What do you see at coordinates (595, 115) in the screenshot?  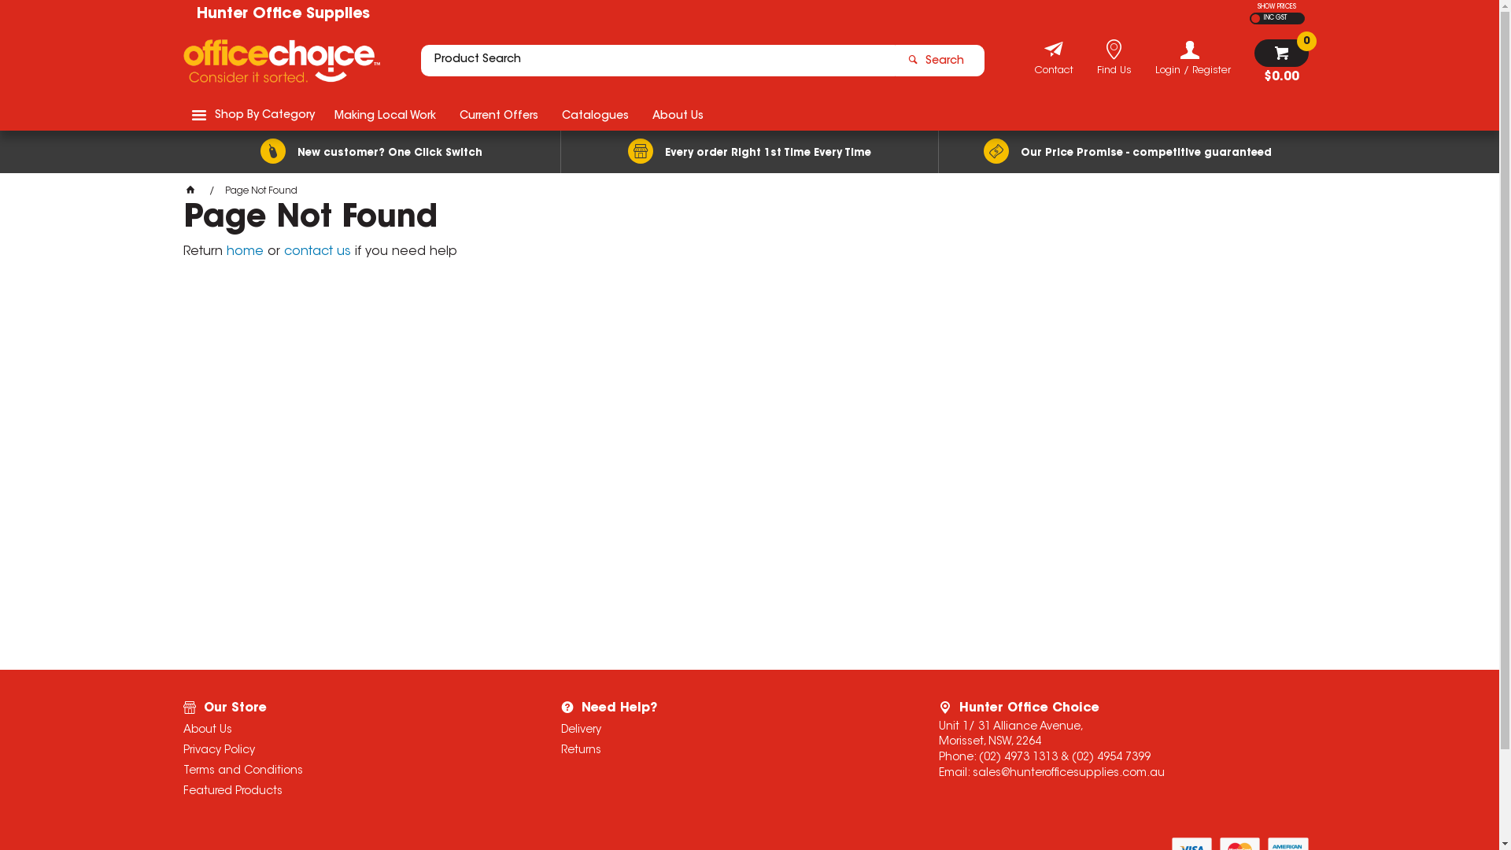 I see `Catalogues` at bounding box center [595, 115].